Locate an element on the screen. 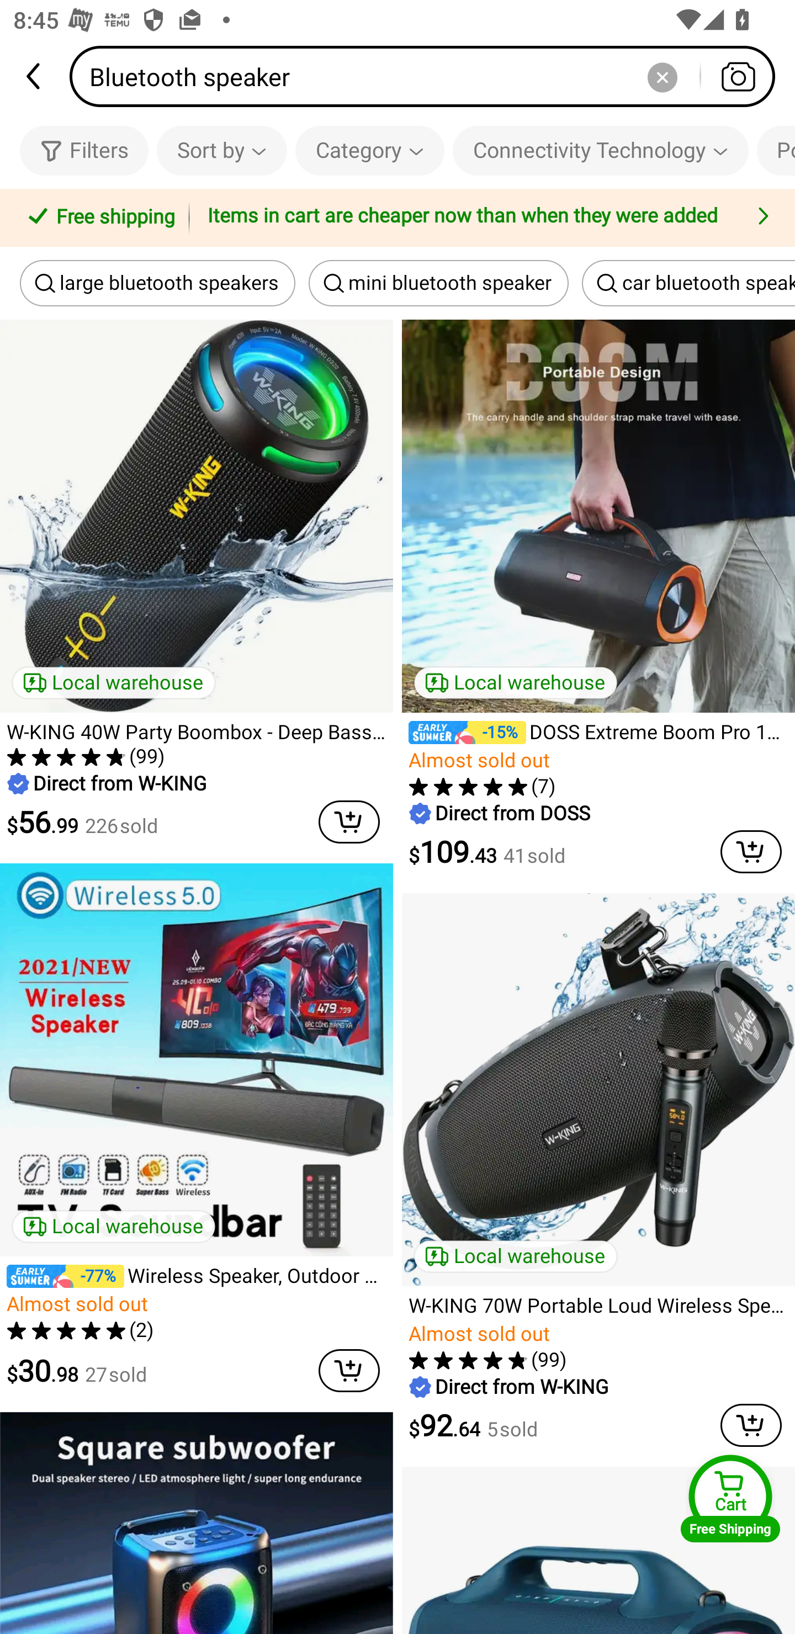  large bluetooth speakers is located at coordinates (158, 283).